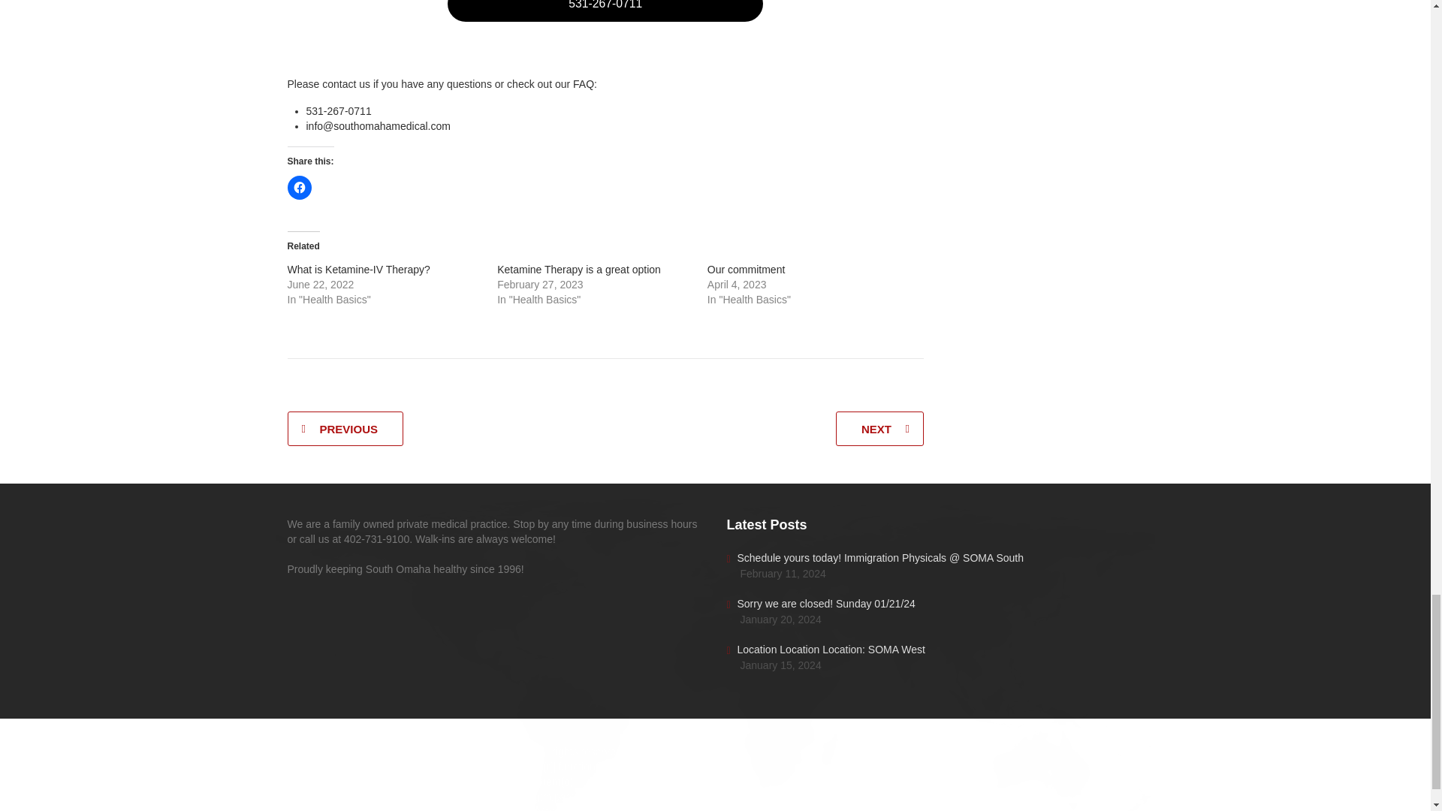  What do you see at coordinates (578, 270) in the screenshot?
I see `Ketamine Therapy is a great option` at bounding box center [578, 270].